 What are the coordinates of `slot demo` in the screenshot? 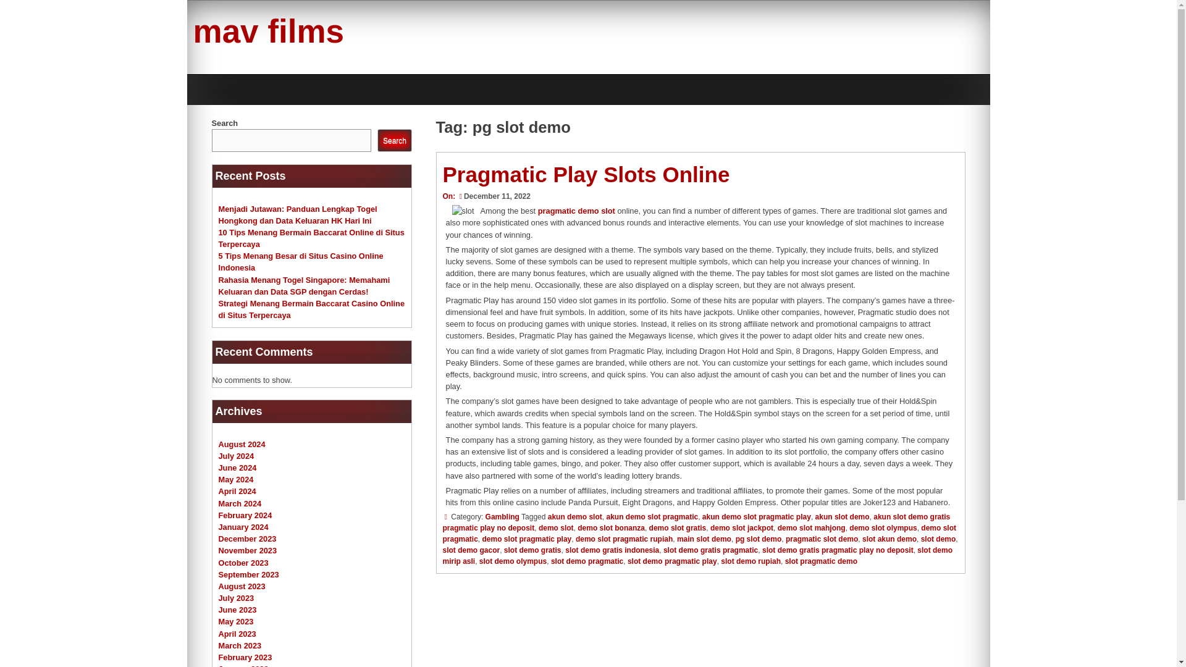 It's located at (938, 539).